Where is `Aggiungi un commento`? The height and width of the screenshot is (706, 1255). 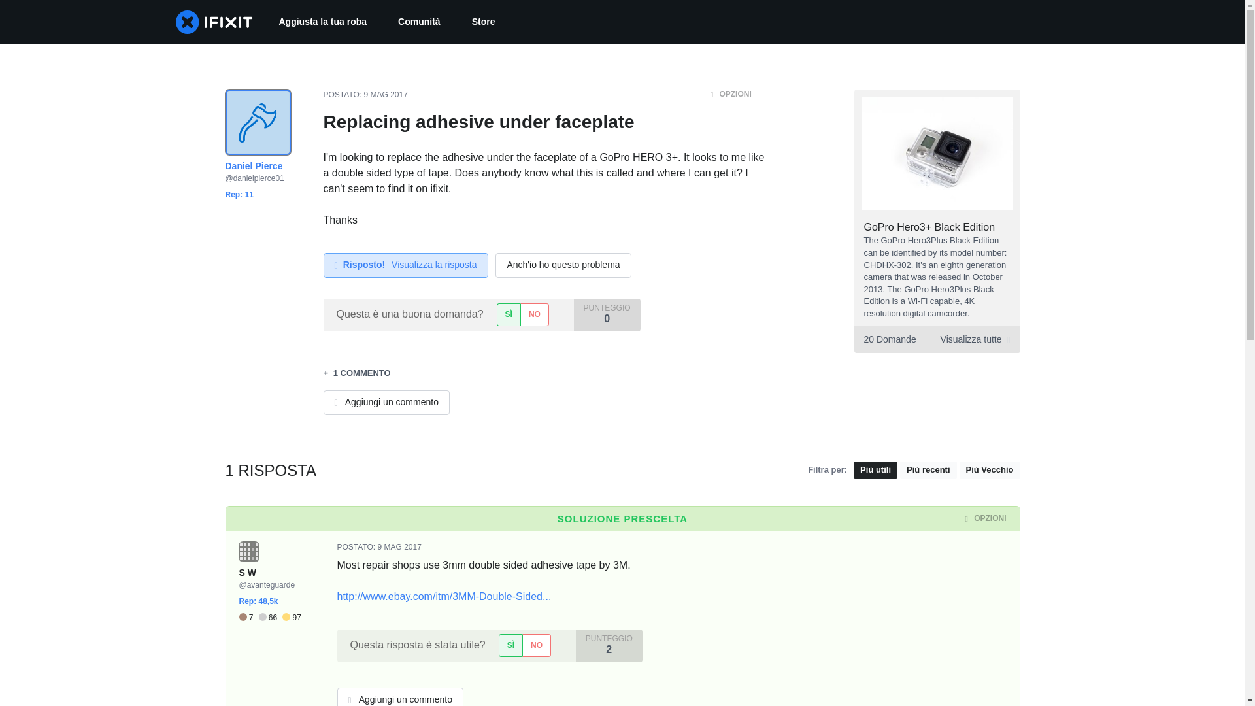 Aggiungi un commento is located at coordinates (386, 403).